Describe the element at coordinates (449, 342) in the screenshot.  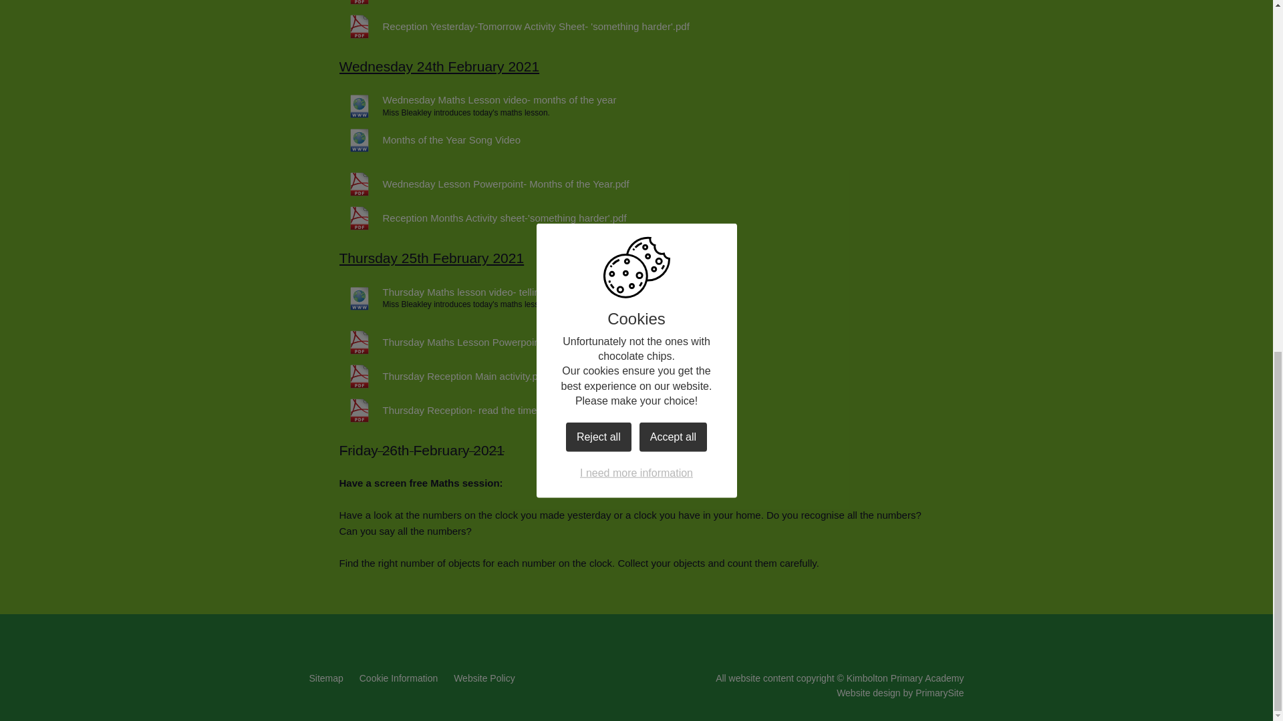
I see `Thursday Maths Lesson Powerpoint.pdf` at that location.